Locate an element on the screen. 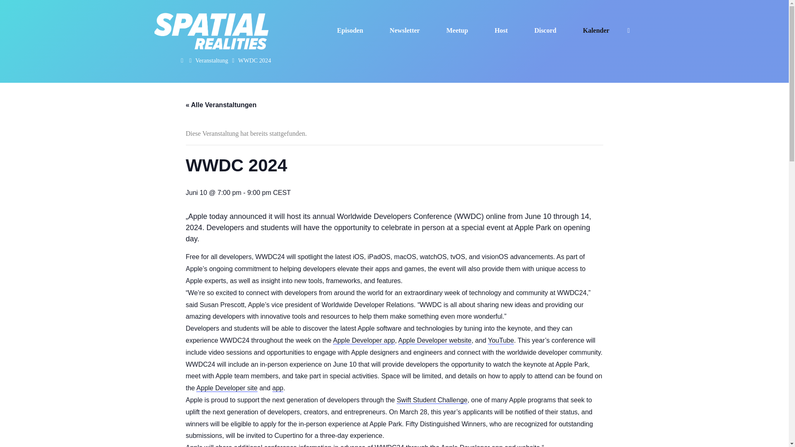 The width and height of the screenshot is (795, 447). Apple Developer website is located at coordinates (435, 340).